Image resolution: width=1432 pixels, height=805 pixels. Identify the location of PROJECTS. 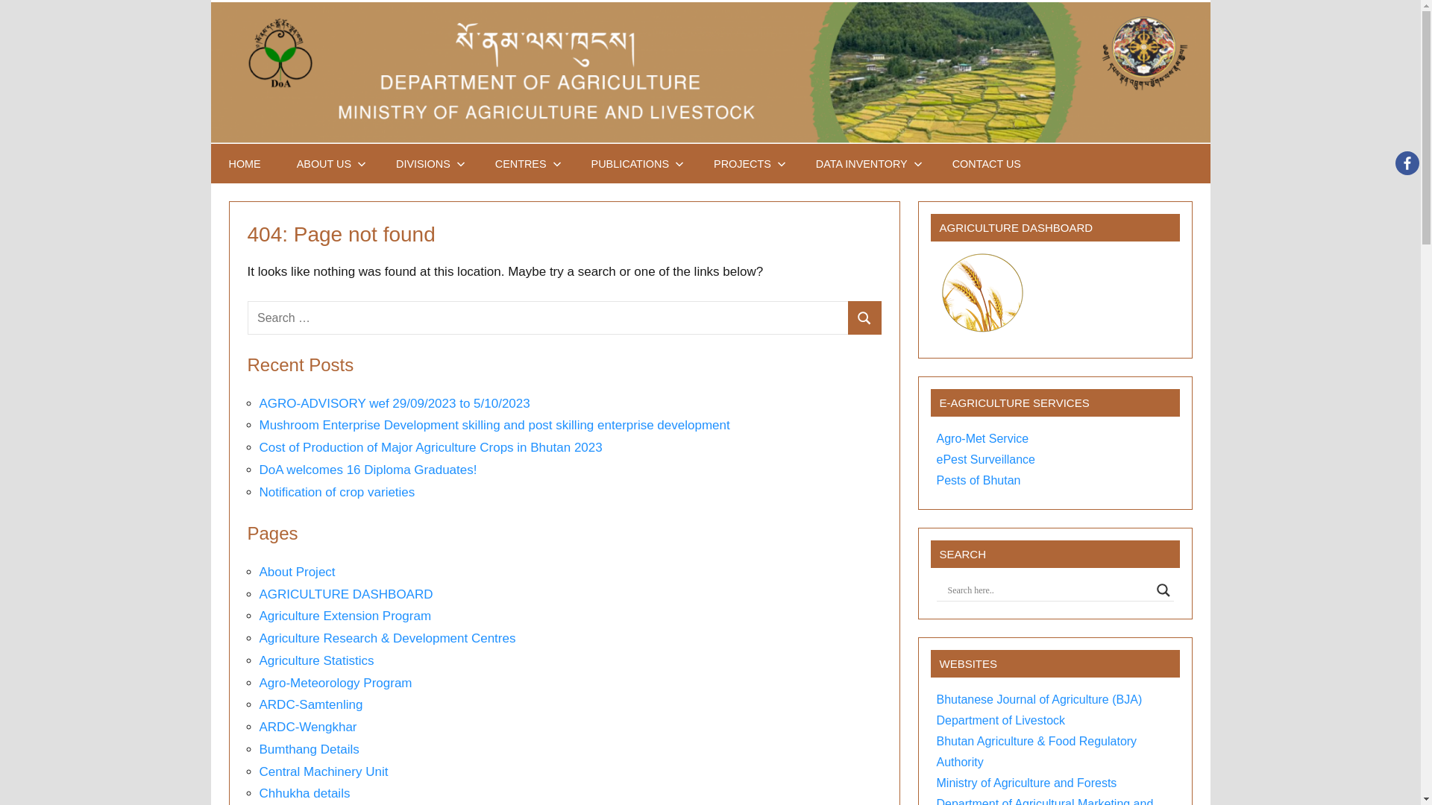
(747, 164).